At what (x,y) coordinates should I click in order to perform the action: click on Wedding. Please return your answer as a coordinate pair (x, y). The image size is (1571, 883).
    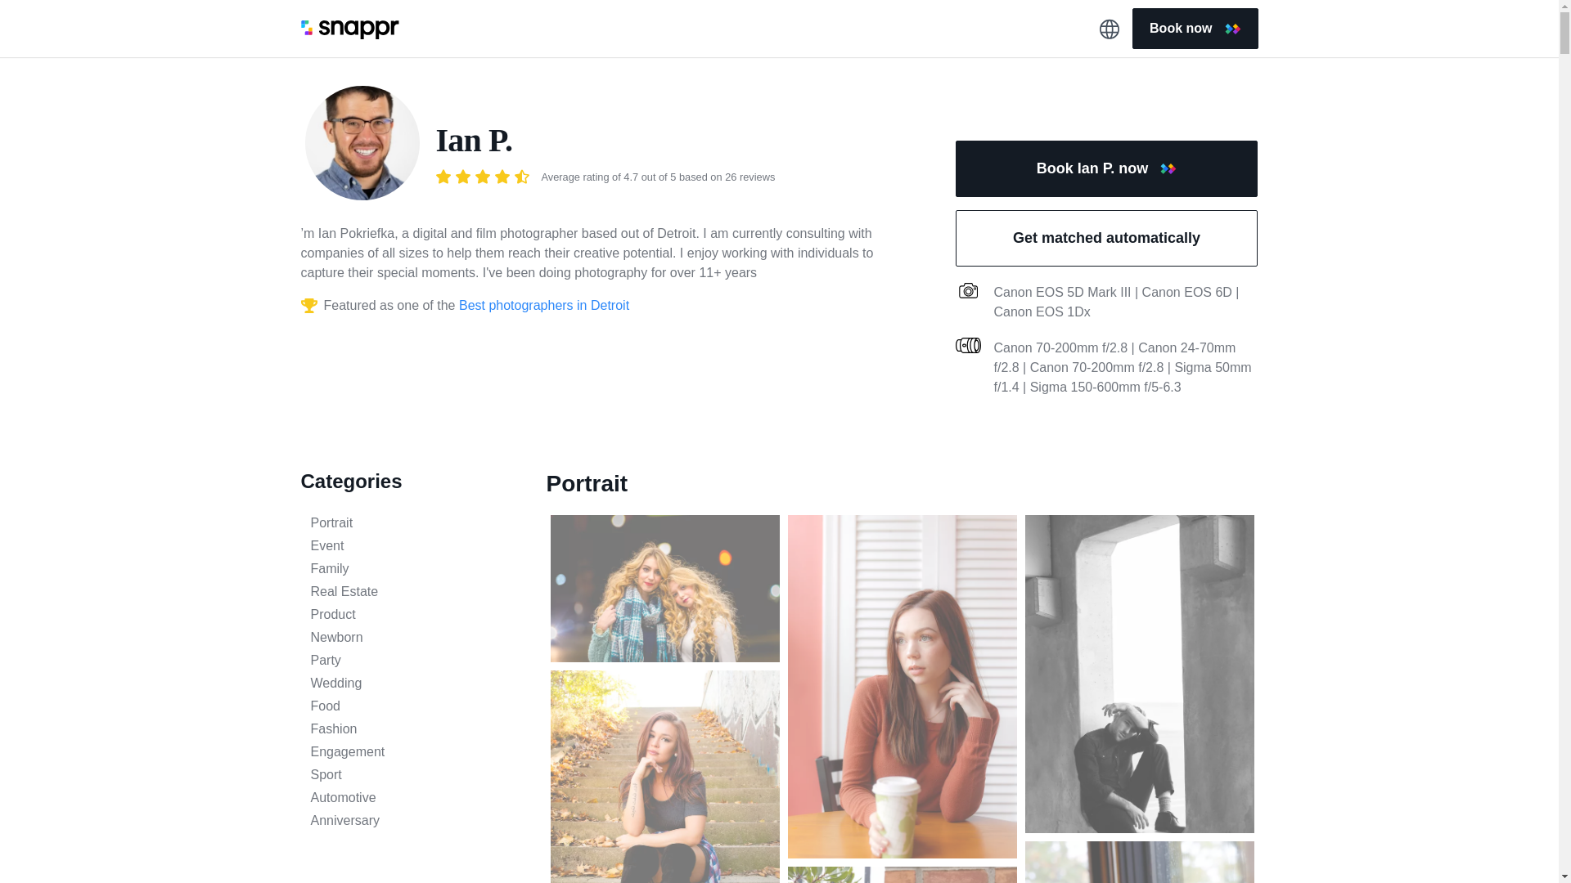
    Looking at the image, I should click on (411, 684).